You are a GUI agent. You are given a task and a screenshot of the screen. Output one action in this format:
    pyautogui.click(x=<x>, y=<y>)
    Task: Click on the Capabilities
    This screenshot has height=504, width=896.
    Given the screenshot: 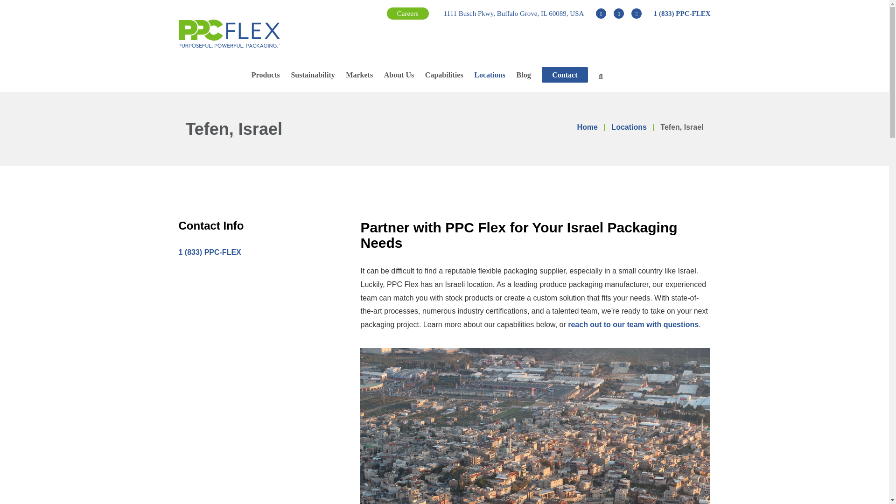 What is the action you would take?
    pyautogui.click(x=444, y=75)
    